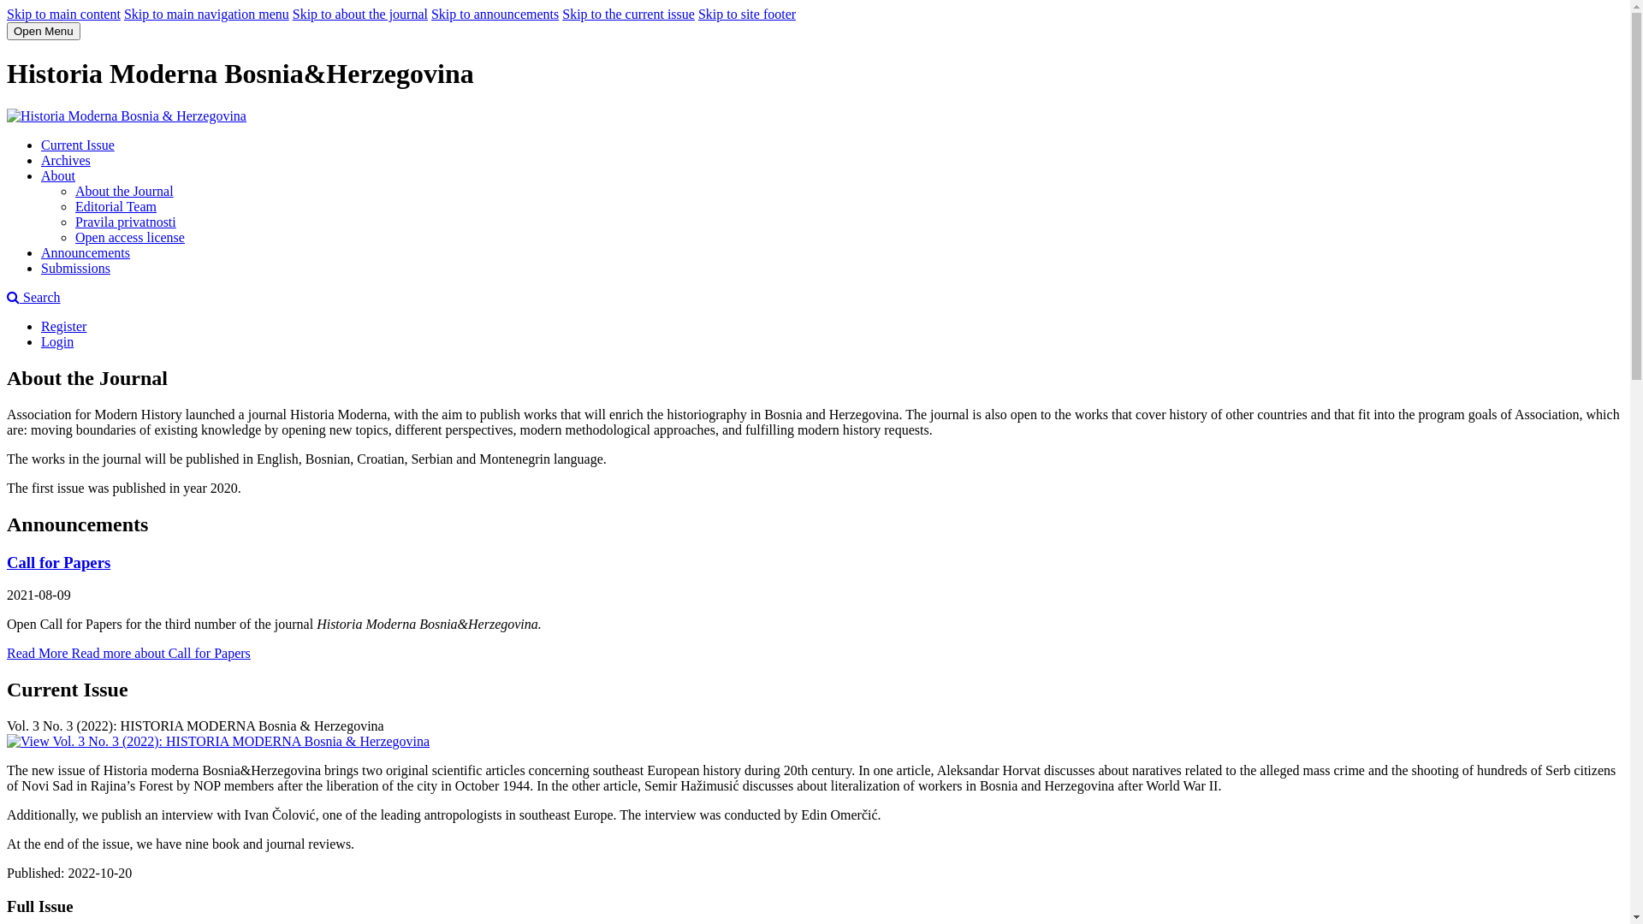  What do you see at coordinates (747, 14) in the screenshot?
I see `Skip to site footer` at bounding box center [747, 14].